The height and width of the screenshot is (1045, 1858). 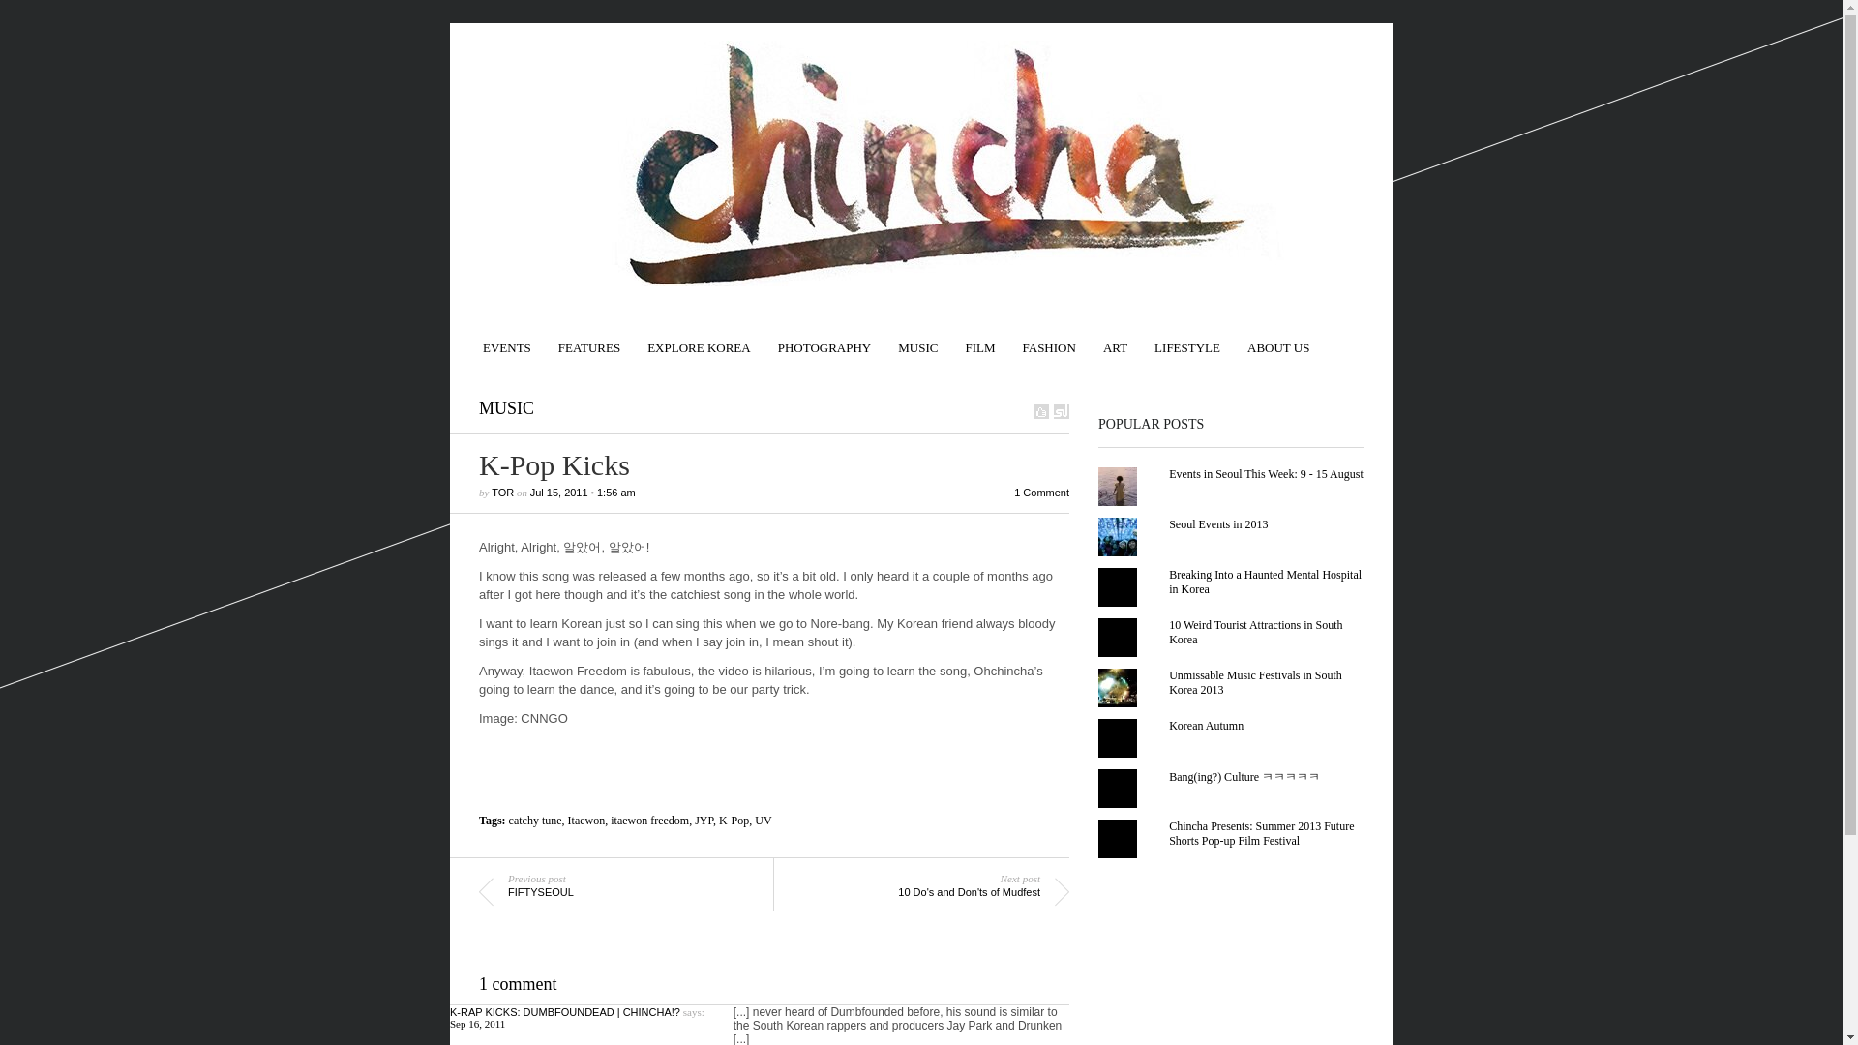 What do you see at coordinates (507, 408) in the screenshot?
I see `MUSIC` at bounding box center [507, 408].